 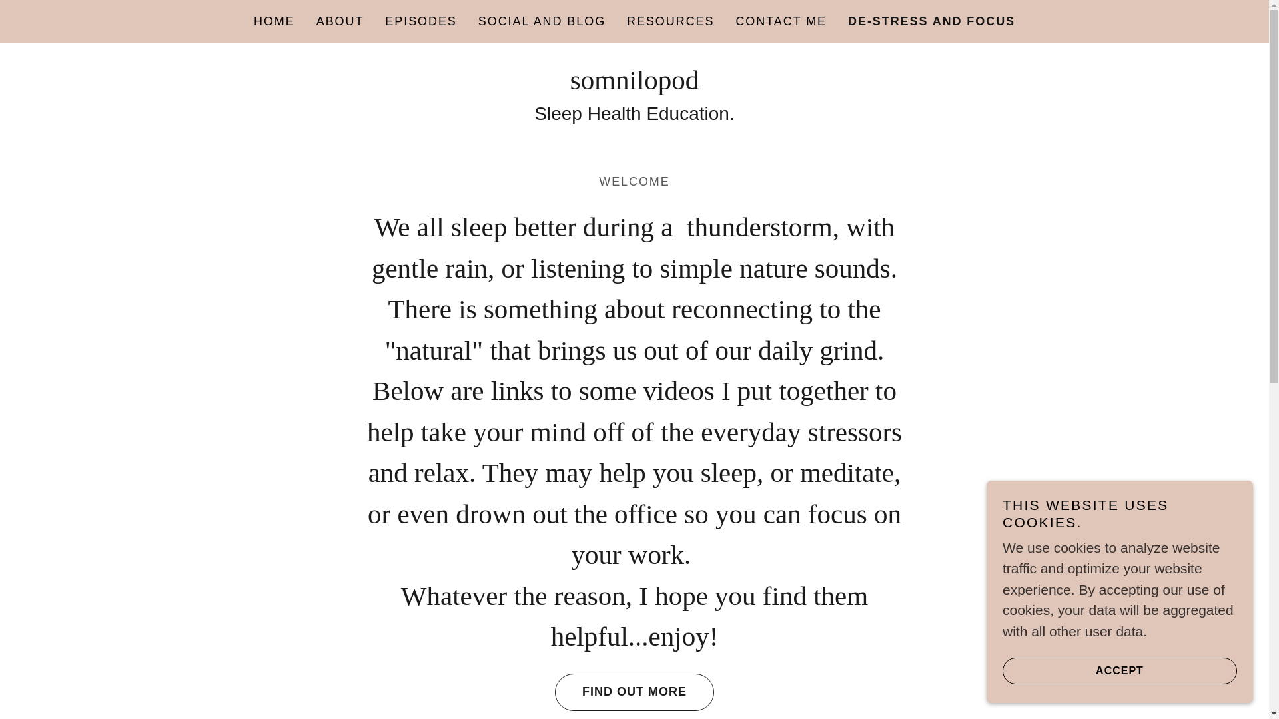 What do you see at coordinates (931, 21) in the screenshot?
I see `DE-STRESS AND FOCUS` at bounding box center [931, 21].